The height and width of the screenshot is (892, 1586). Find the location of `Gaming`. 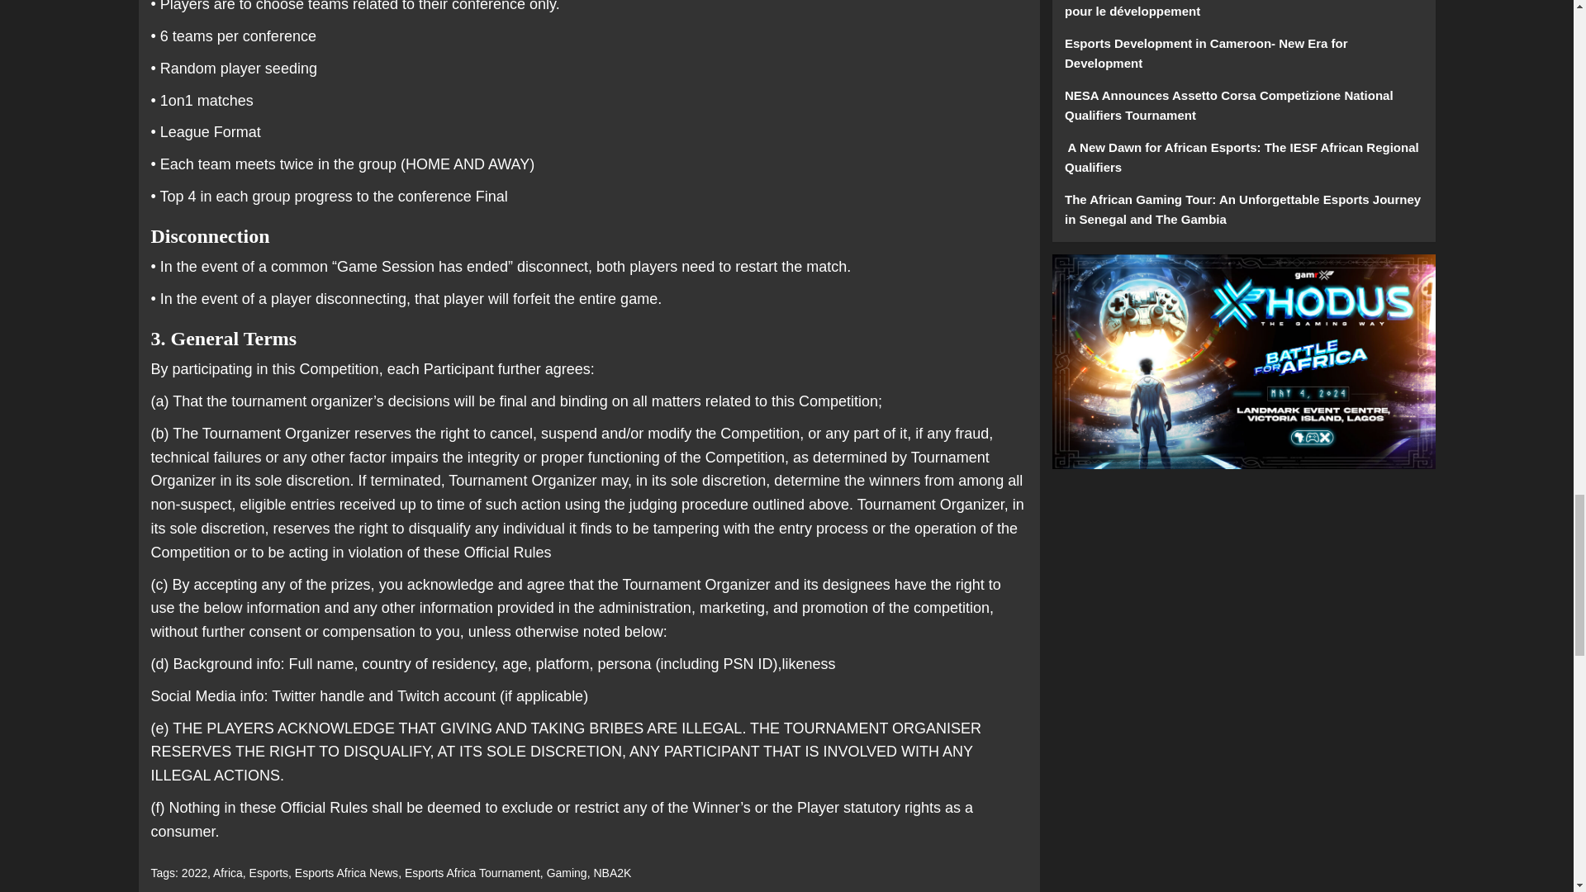

Gaming is located at coordinates (567, 872).